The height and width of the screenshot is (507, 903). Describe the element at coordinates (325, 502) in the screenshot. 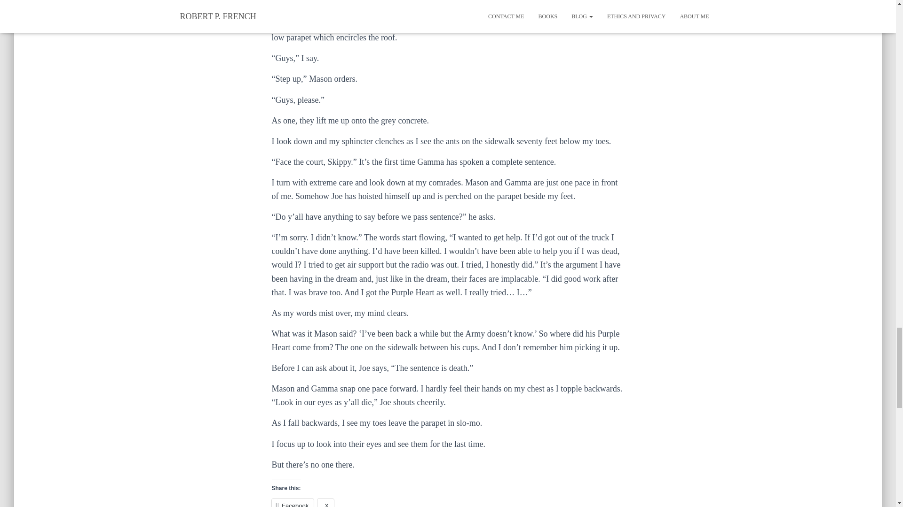

I see `X` at that location.